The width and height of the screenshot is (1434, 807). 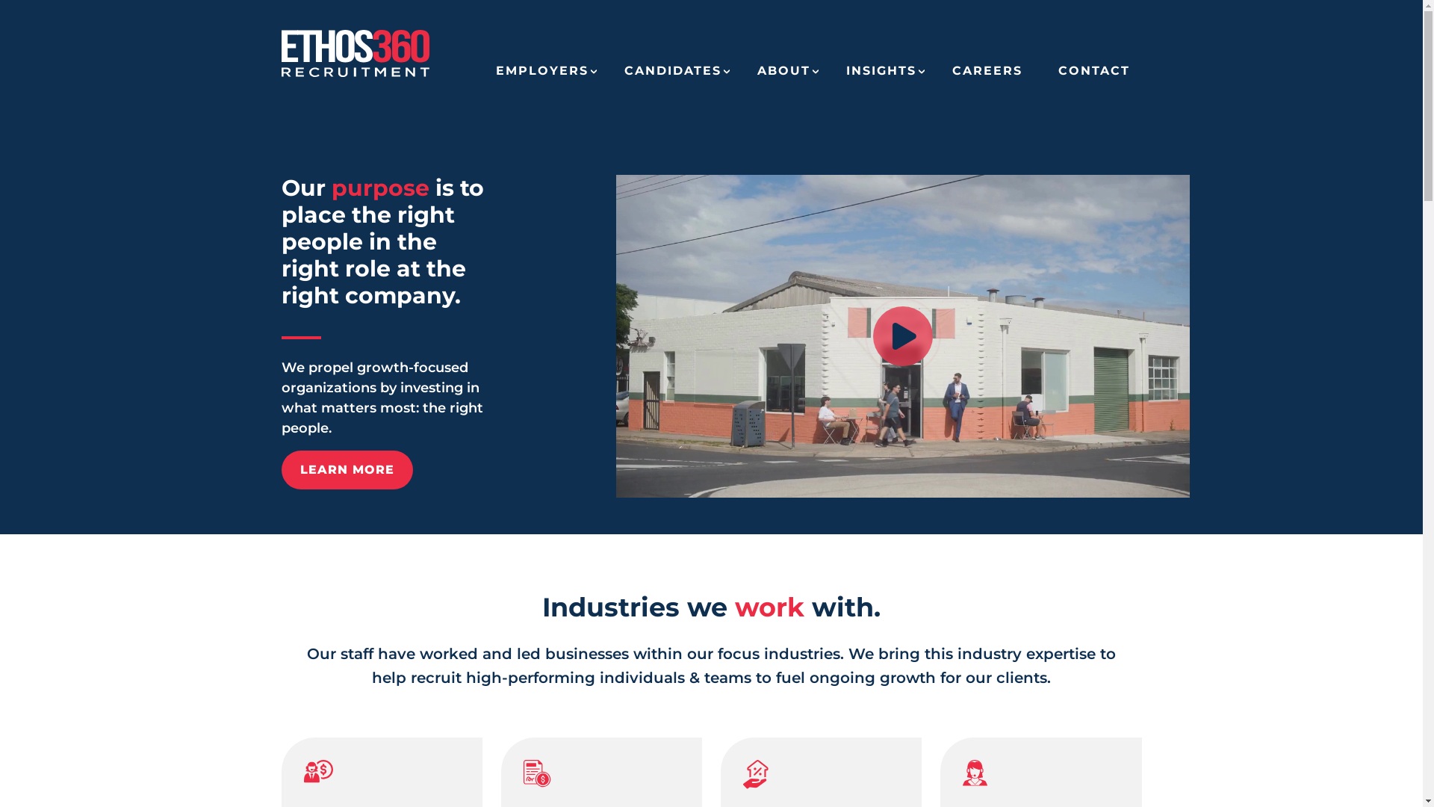 I want to click on ABOUT, so click(x=783, y=76).